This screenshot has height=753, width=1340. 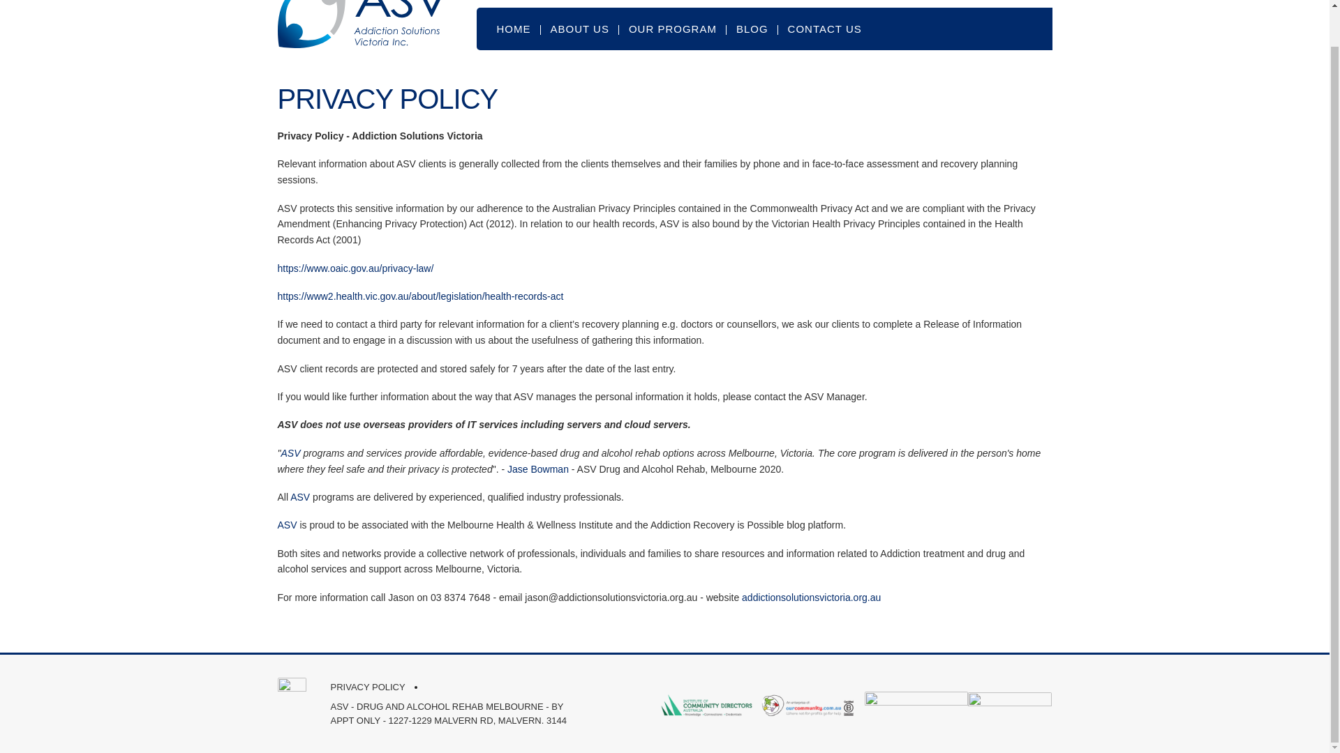 I want to click on ABOUT US, so click(x=579, y=29).